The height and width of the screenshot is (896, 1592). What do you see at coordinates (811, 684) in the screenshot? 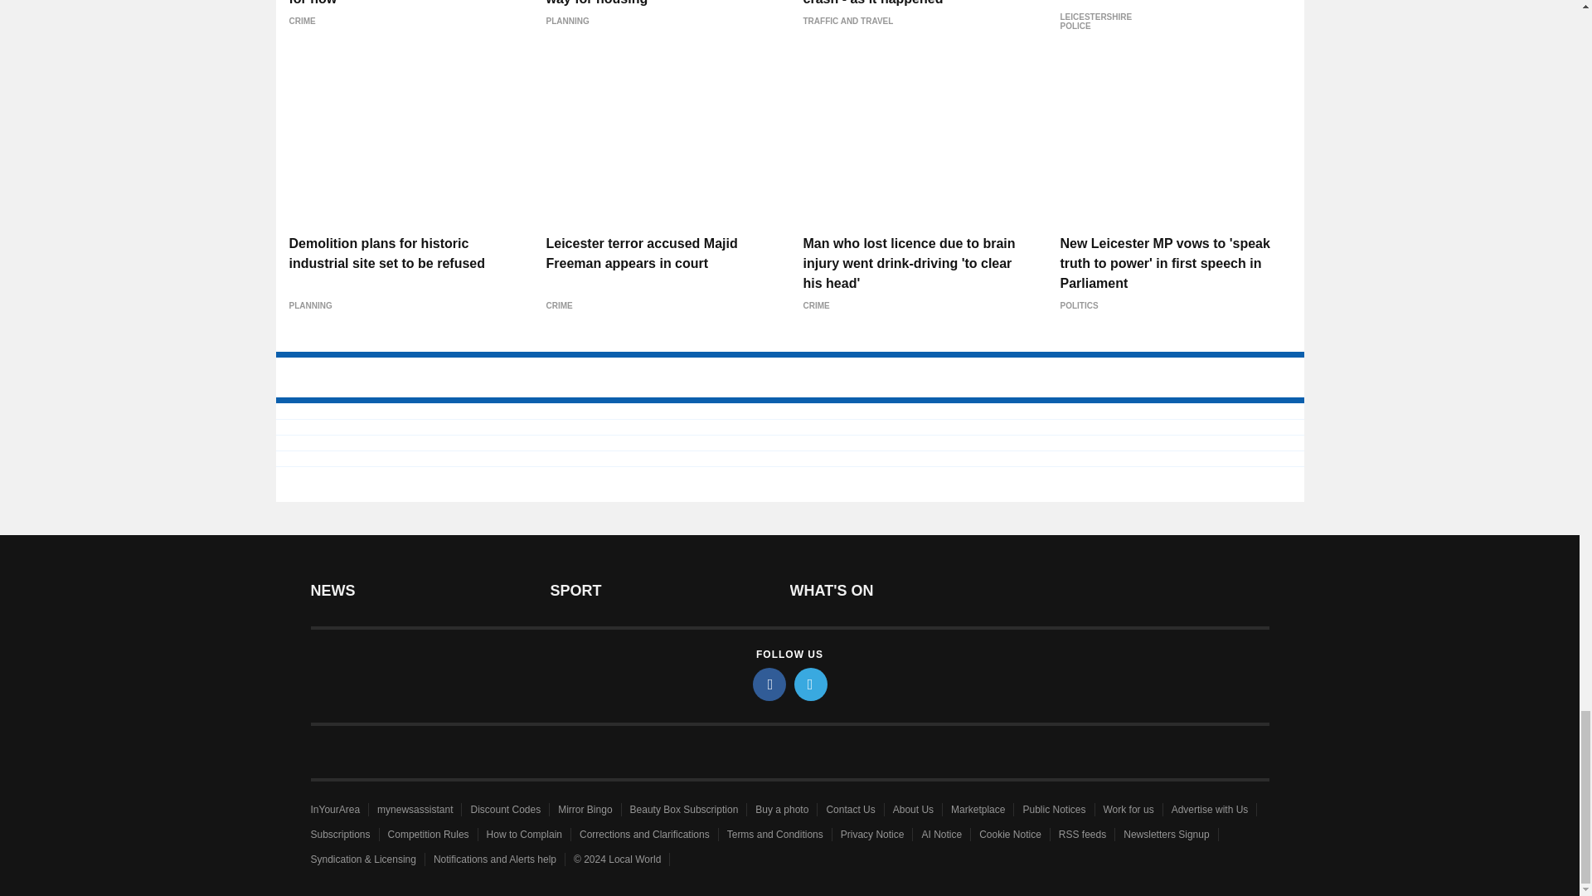
I see `twitter` at bounding box center [811, 684].